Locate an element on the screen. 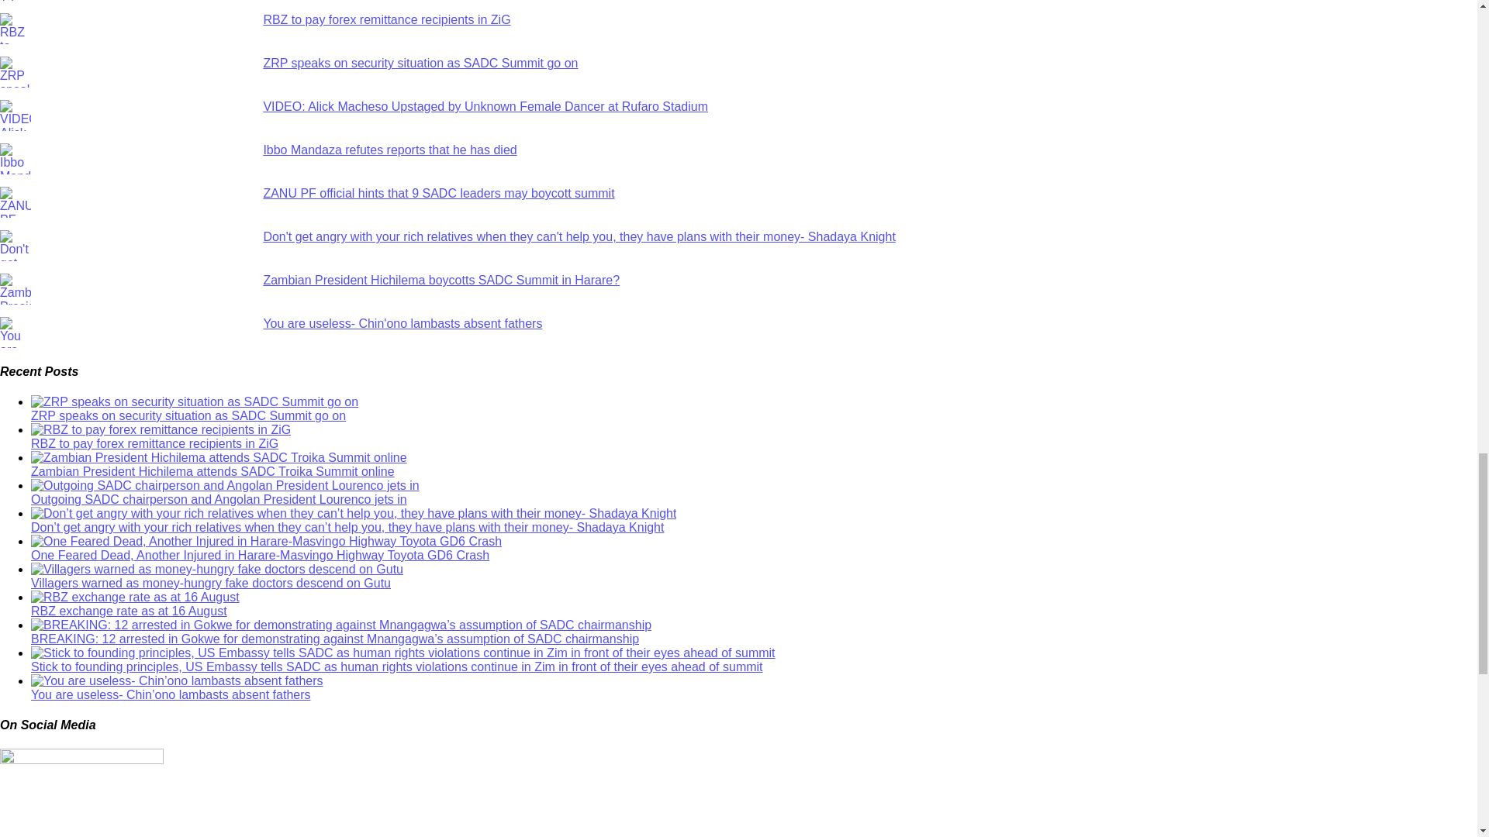  You are useless- Chin'ono lambasts absent fathers is located at coordinates (402, 323).